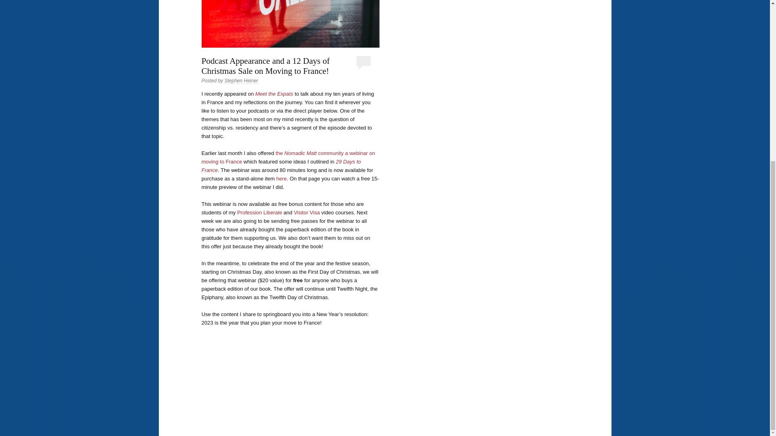 This screenshot has height=436, width=776. What do you see at coordinates (288, 157) in the screenshot?
I see `the Nomadic Matt community a webinar on moving to France` at bounding box center [288, 157].